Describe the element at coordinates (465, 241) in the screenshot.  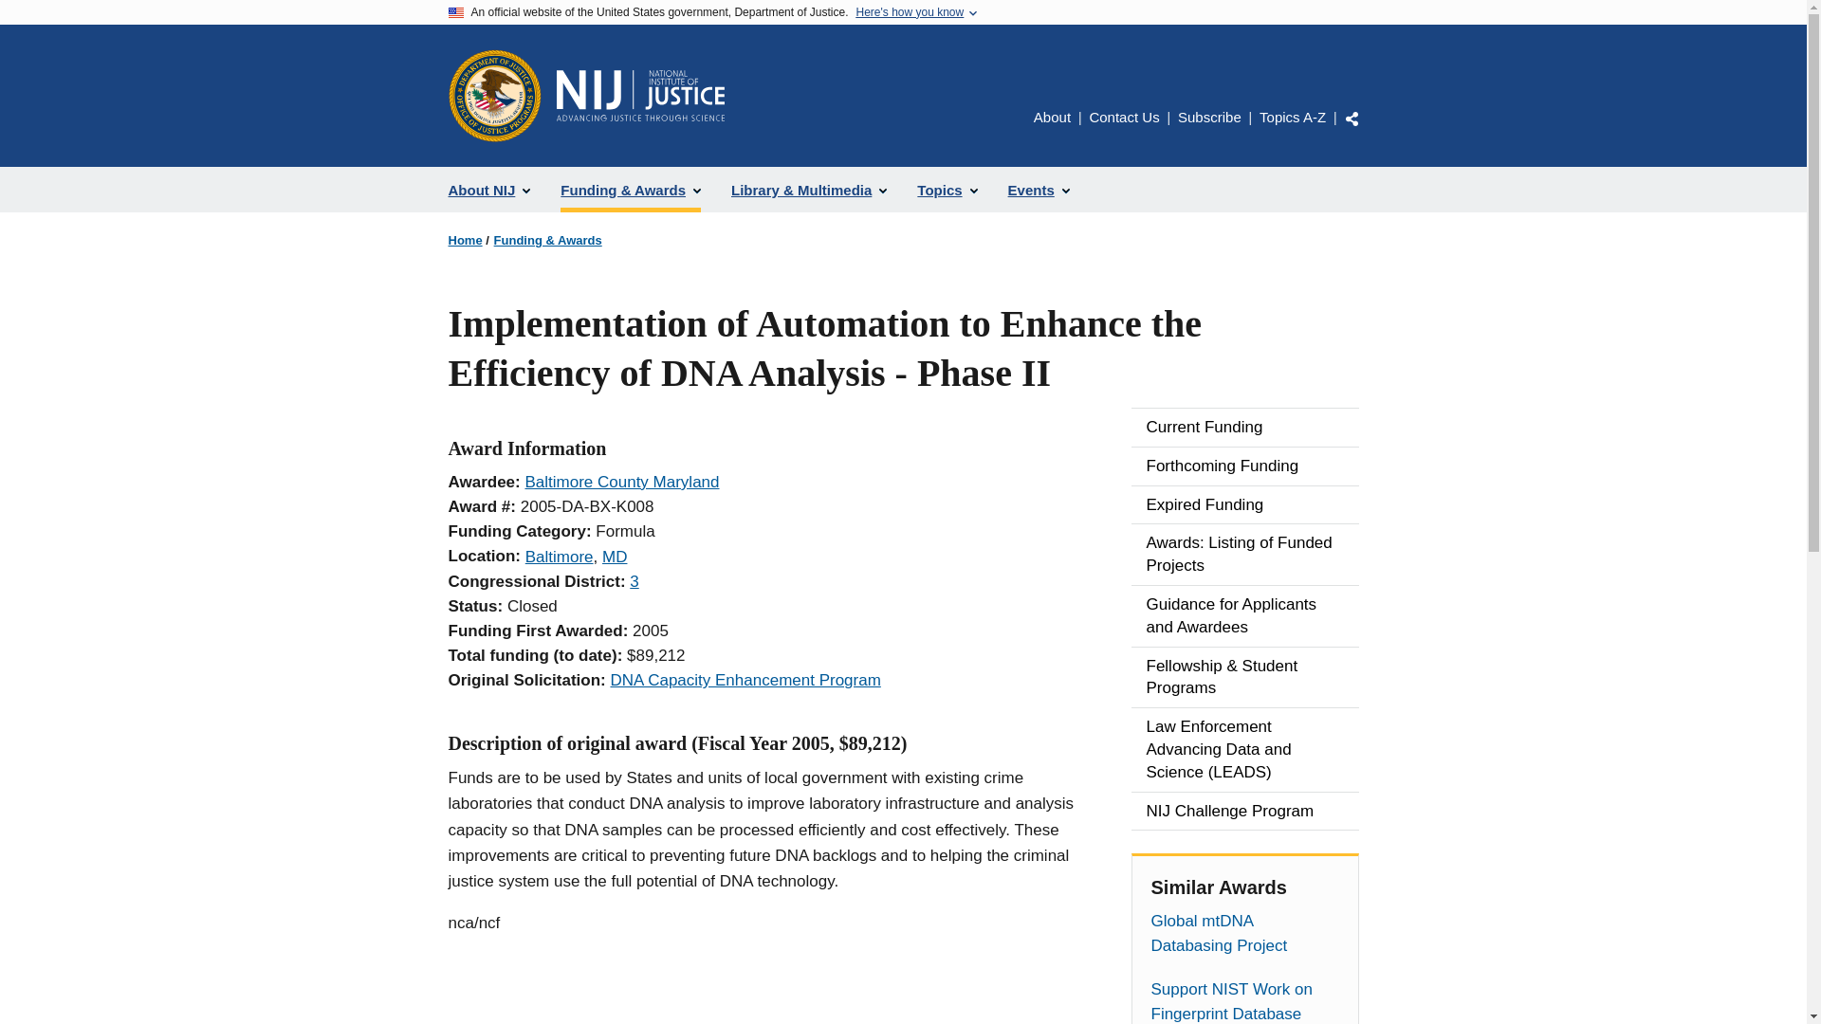
I see `Home` at that location.